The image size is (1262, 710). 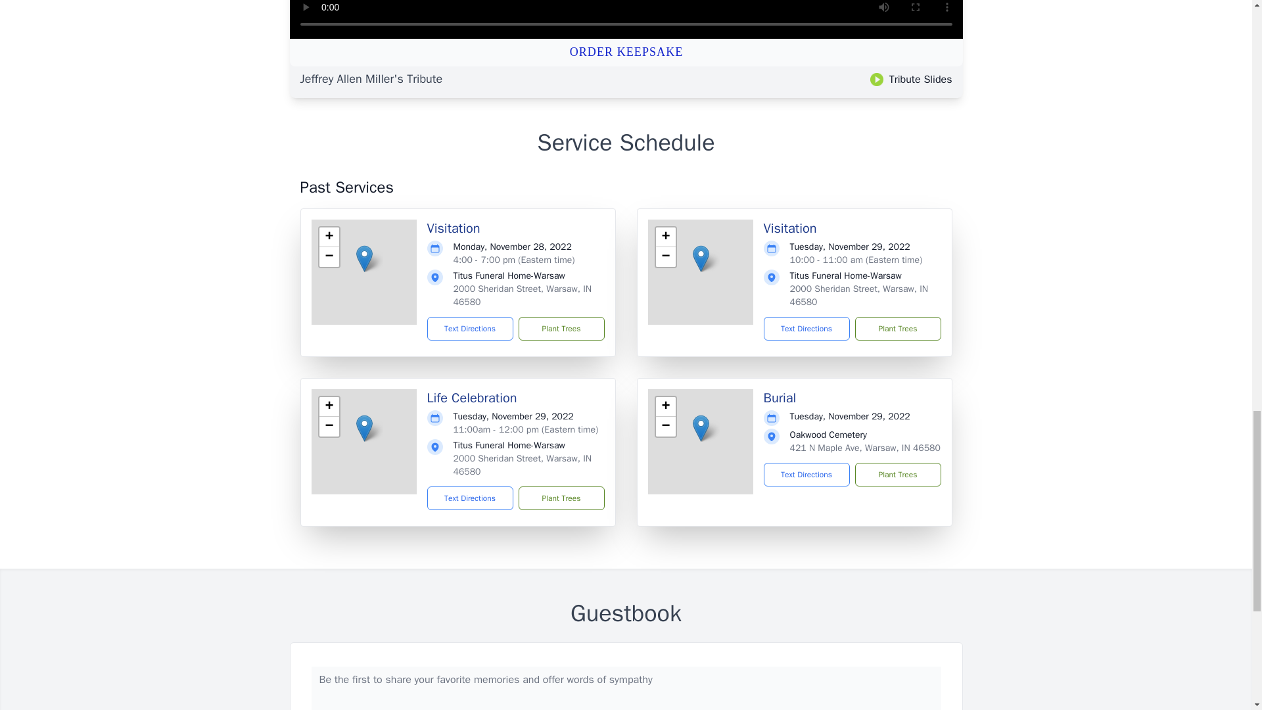 I want to click on Zoom out, so click(x=329, y=426).